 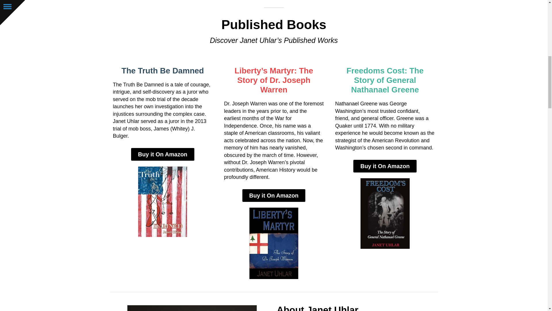 What do you see at coordinates (385, 166) in the screenshot?
I see `Buy it On Amazon` at bounding box center [385, 166].